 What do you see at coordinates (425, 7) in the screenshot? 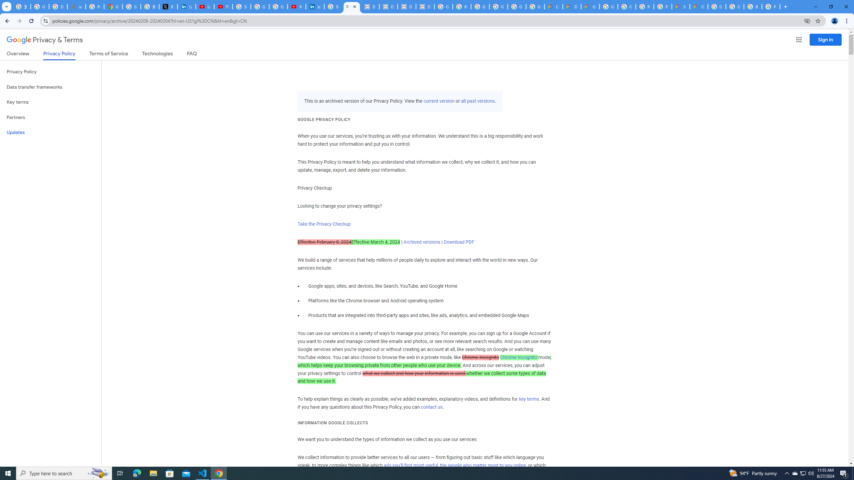
I see `Data Privacy Framework` at bounding box center [425, 7].